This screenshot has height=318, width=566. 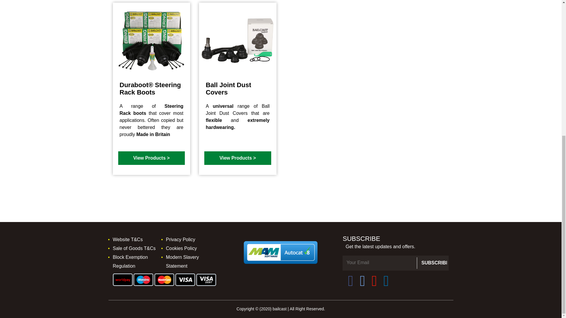 I want to click on Privacy Policy, so click(x=180, y=239).